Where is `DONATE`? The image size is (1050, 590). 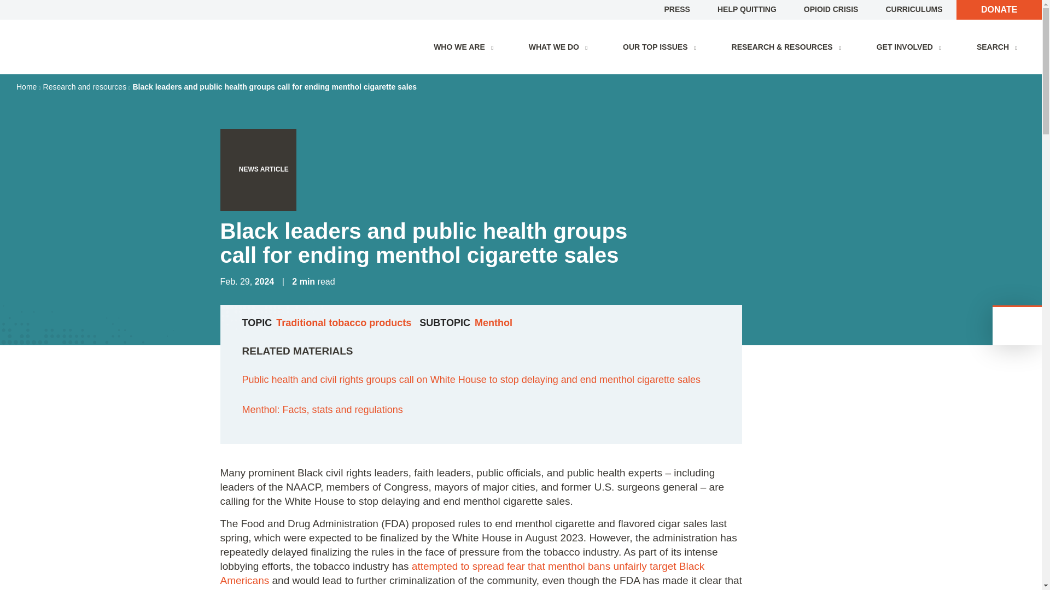 DONATE is located at coordinates (999, 9).